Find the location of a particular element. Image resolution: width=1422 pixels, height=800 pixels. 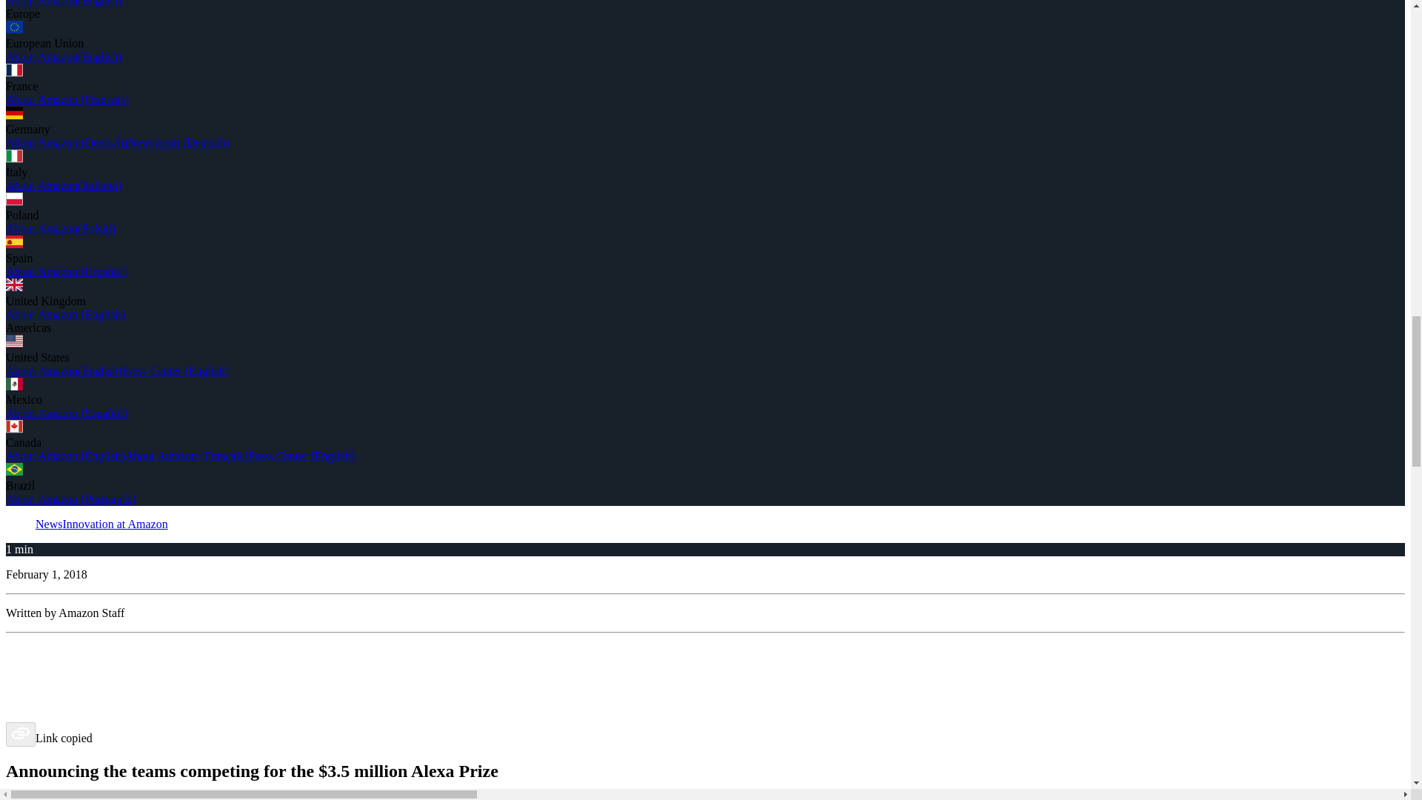

Twitter Share is located at coordinates (705, 670).